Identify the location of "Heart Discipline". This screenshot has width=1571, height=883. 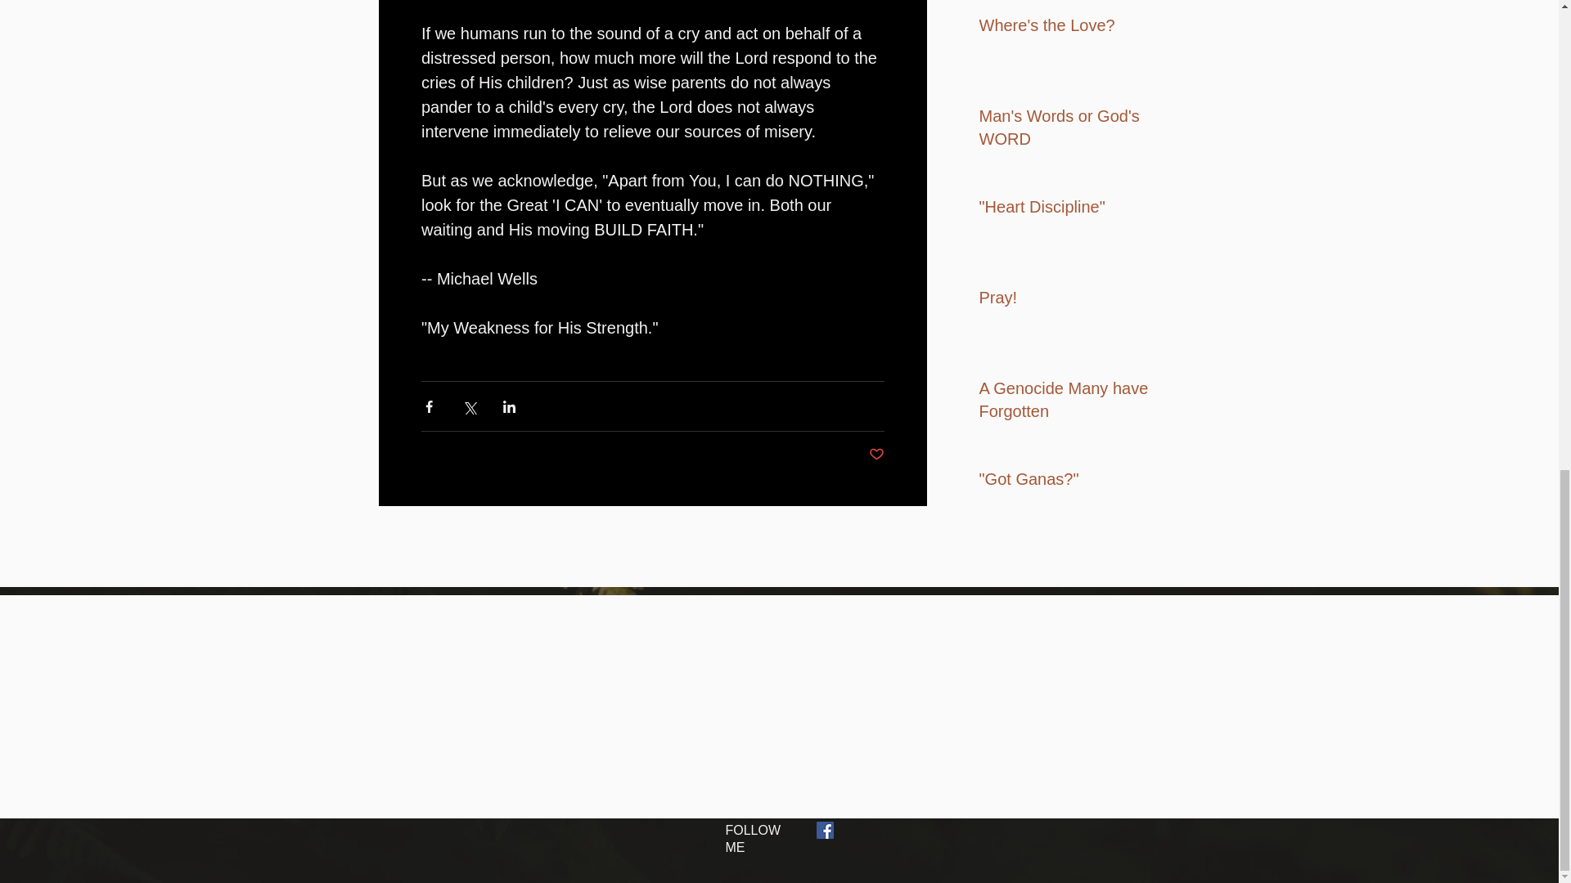
(1074, 209).